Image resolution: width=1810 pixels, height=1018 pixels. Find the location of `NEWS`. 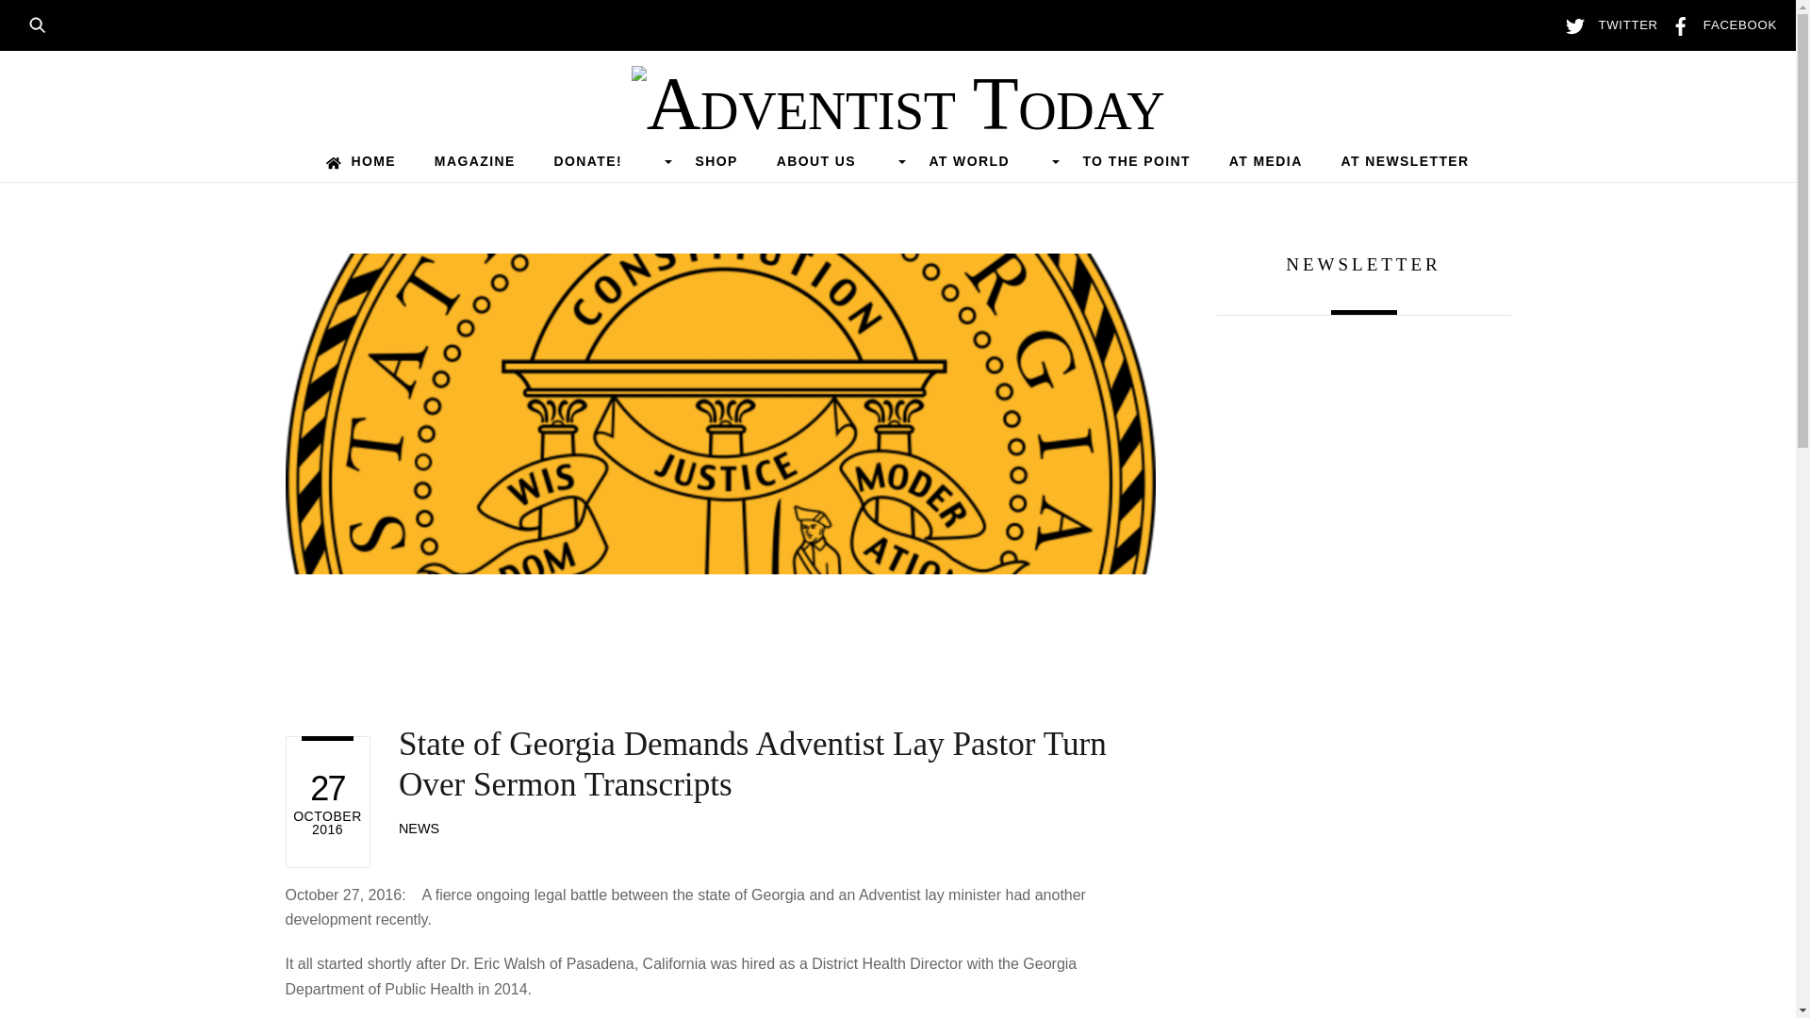

NEWS is located at coordinates (419, 828).